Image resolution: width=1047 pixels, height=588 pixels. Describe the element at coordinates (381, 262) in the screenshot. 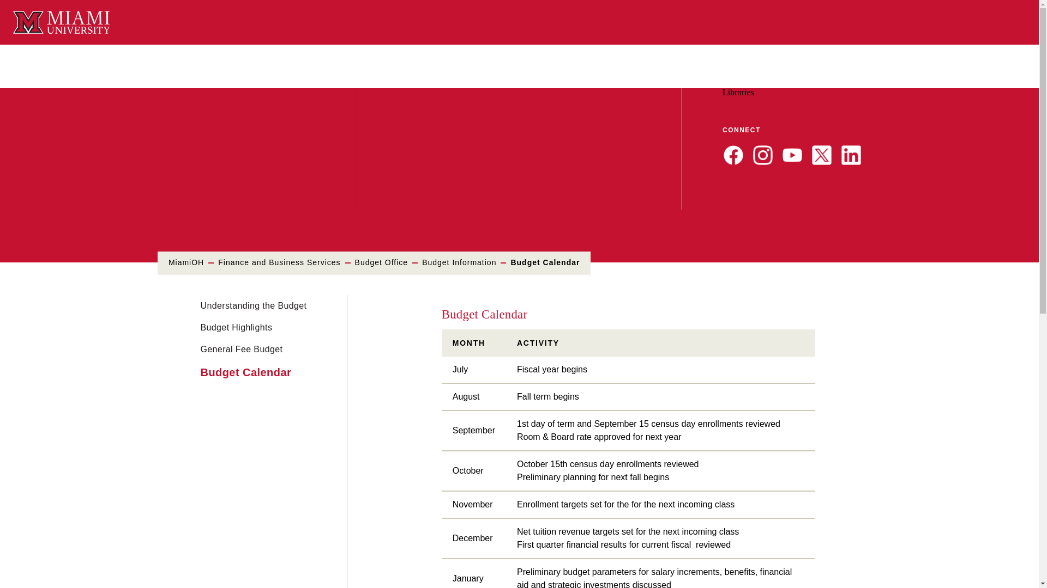

I see `Budget Office` at that location.